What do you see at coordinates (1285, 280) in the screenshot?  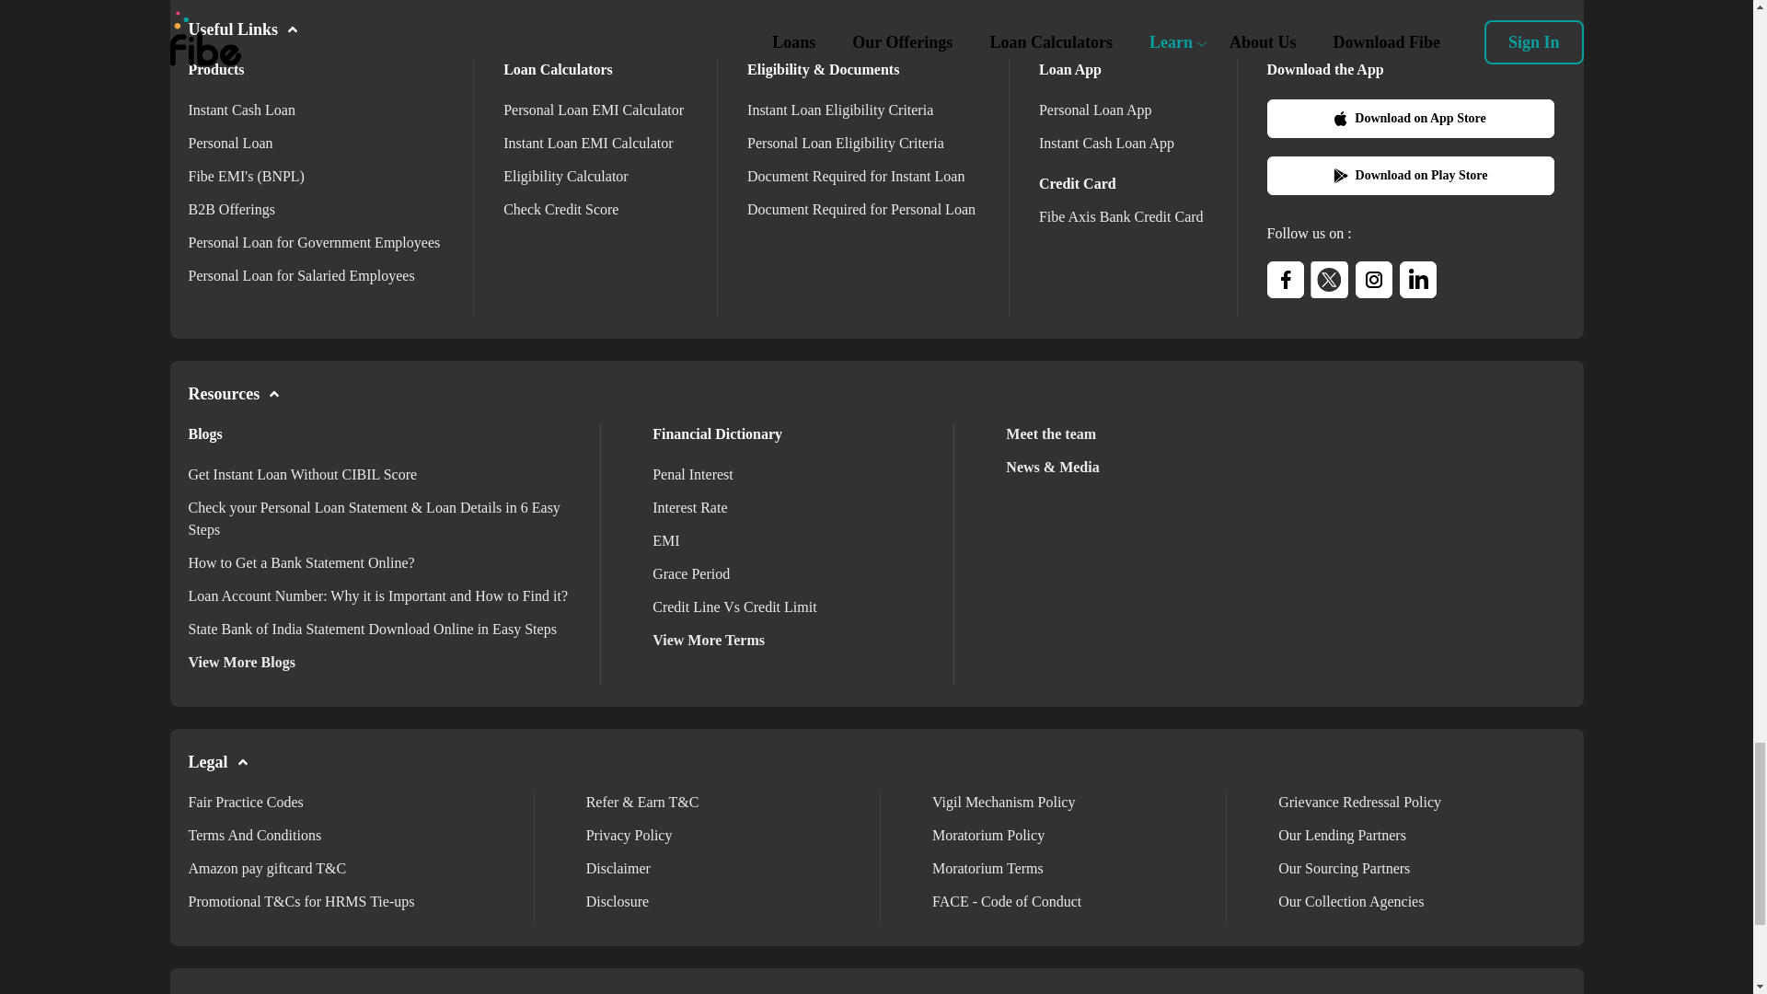 I see `facebook` at bounding box center [1285, 280].